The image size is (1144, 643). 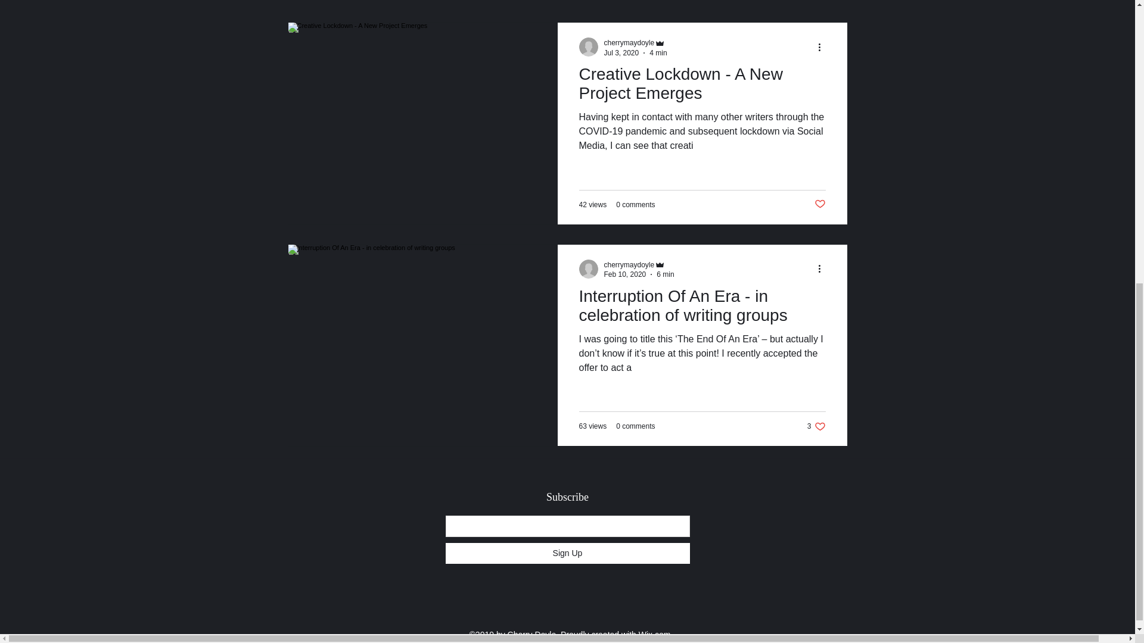 I want to click on cherrymaydoyle, so click(x=629, y=265).